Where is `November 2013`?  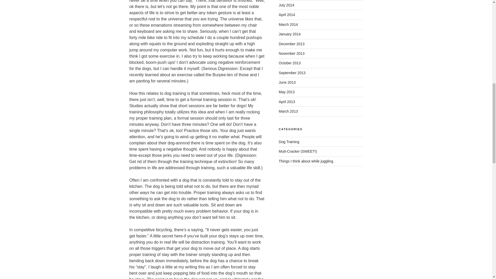
November 2013 is located at coordinates (291, 53).